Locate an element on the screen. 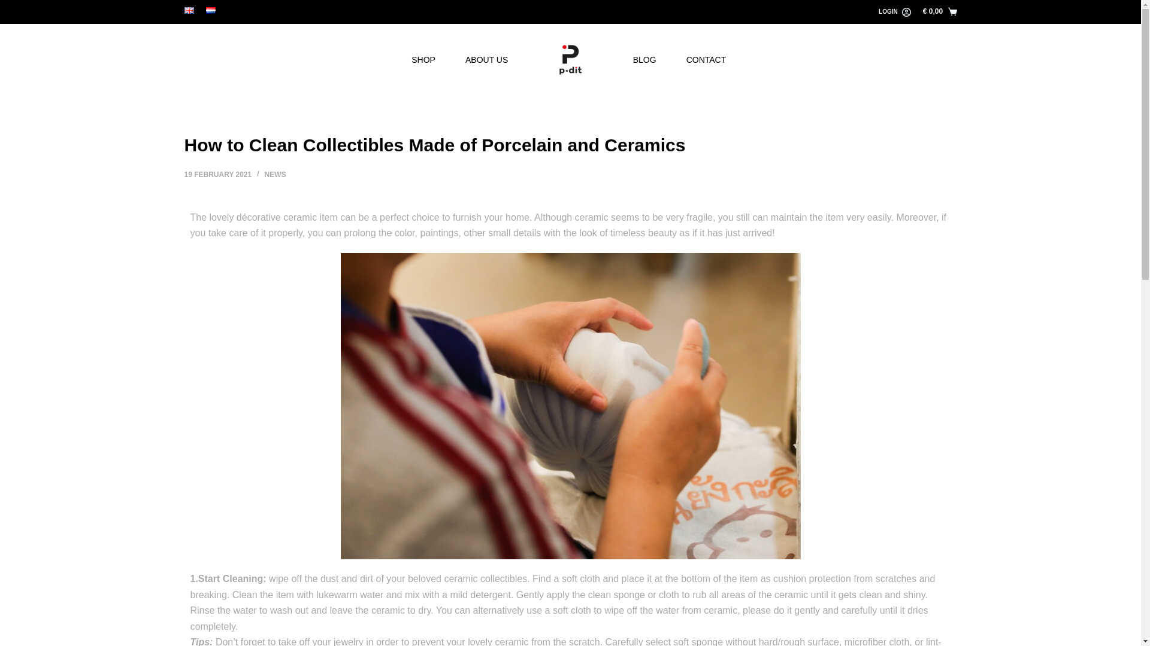 This screenshot has height=646, width=1150. How to Clean Collectibles Made of Porcelain and Ceramics is located at coordinates (570, 145).